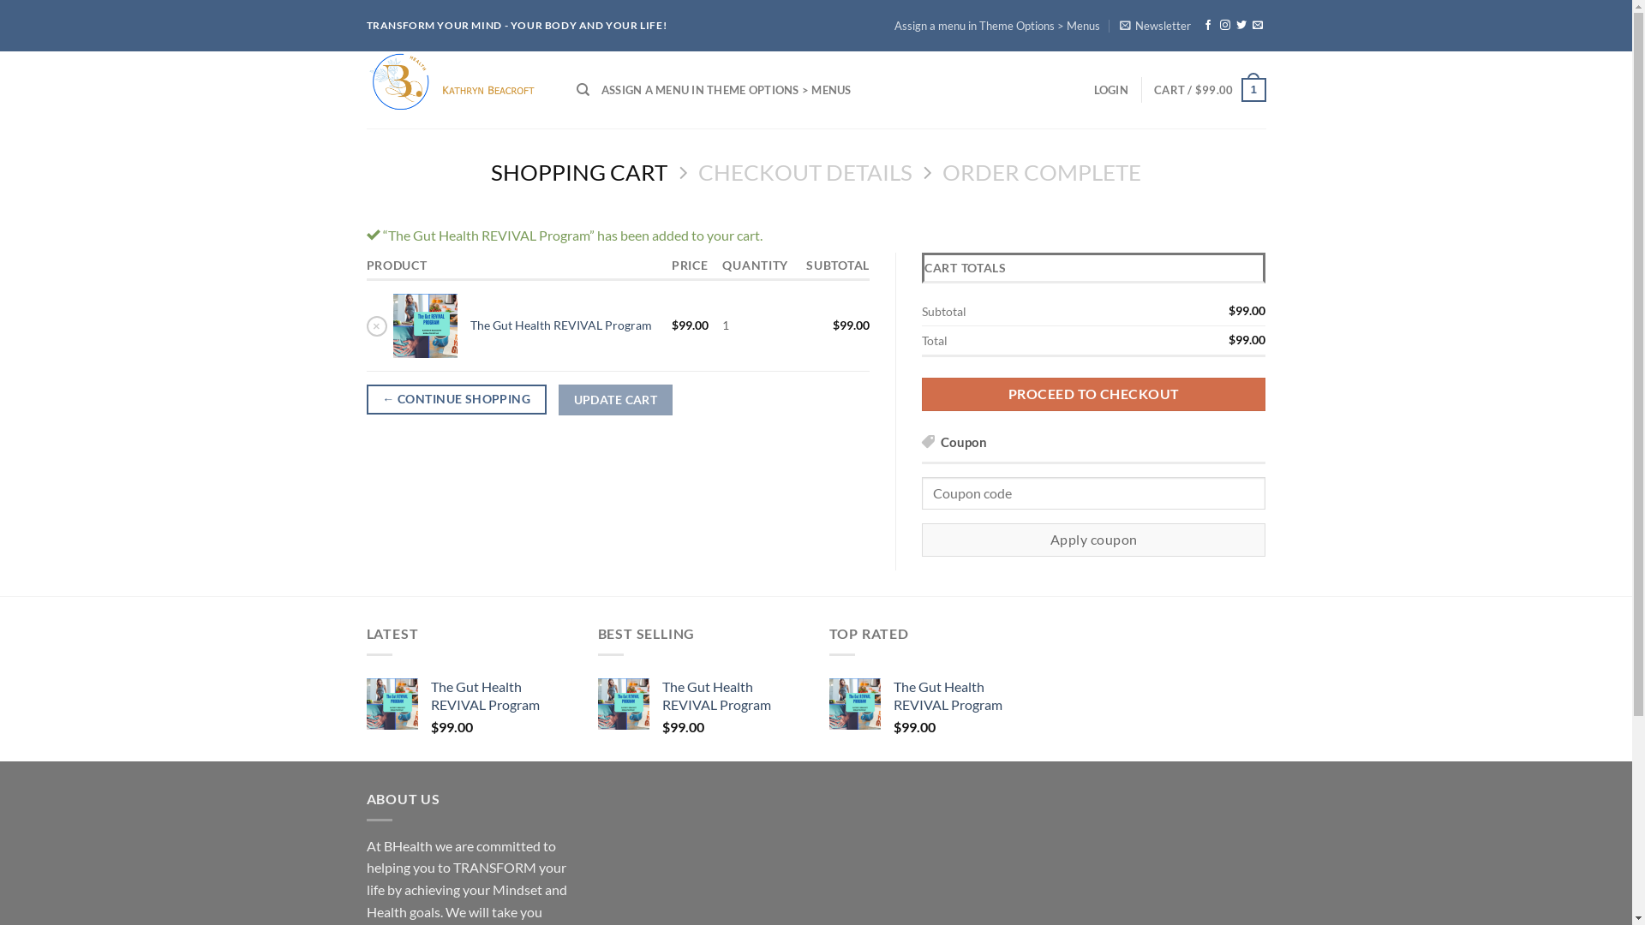 This screenshot has height=925, width=1645. I want to click on ASSIGN A MENU IN THEME OPTIONS > MENUS, so click(727, 90).